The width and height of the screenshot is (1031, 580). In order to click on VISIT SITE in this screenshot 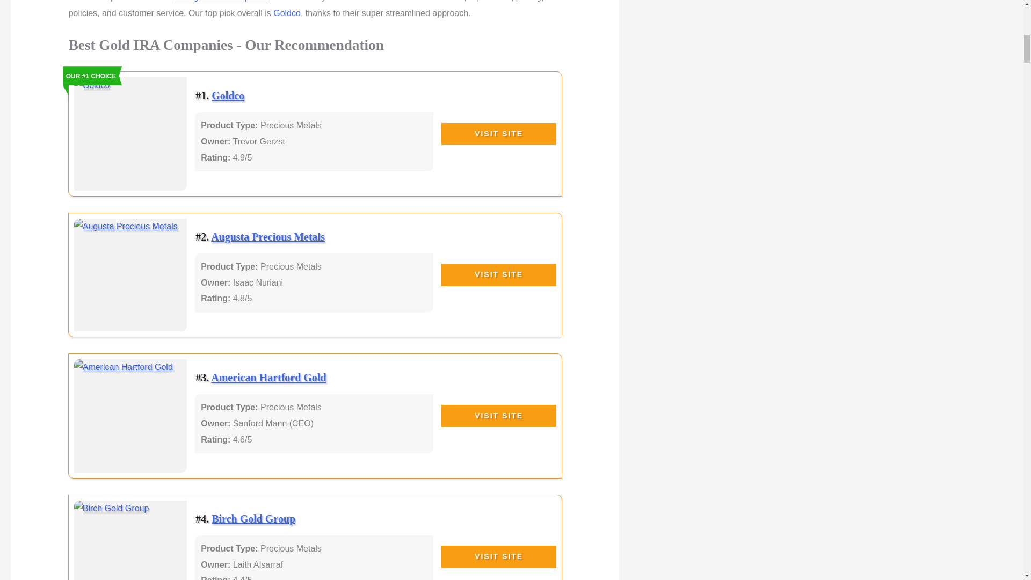, I will do `click(498, 557)`.